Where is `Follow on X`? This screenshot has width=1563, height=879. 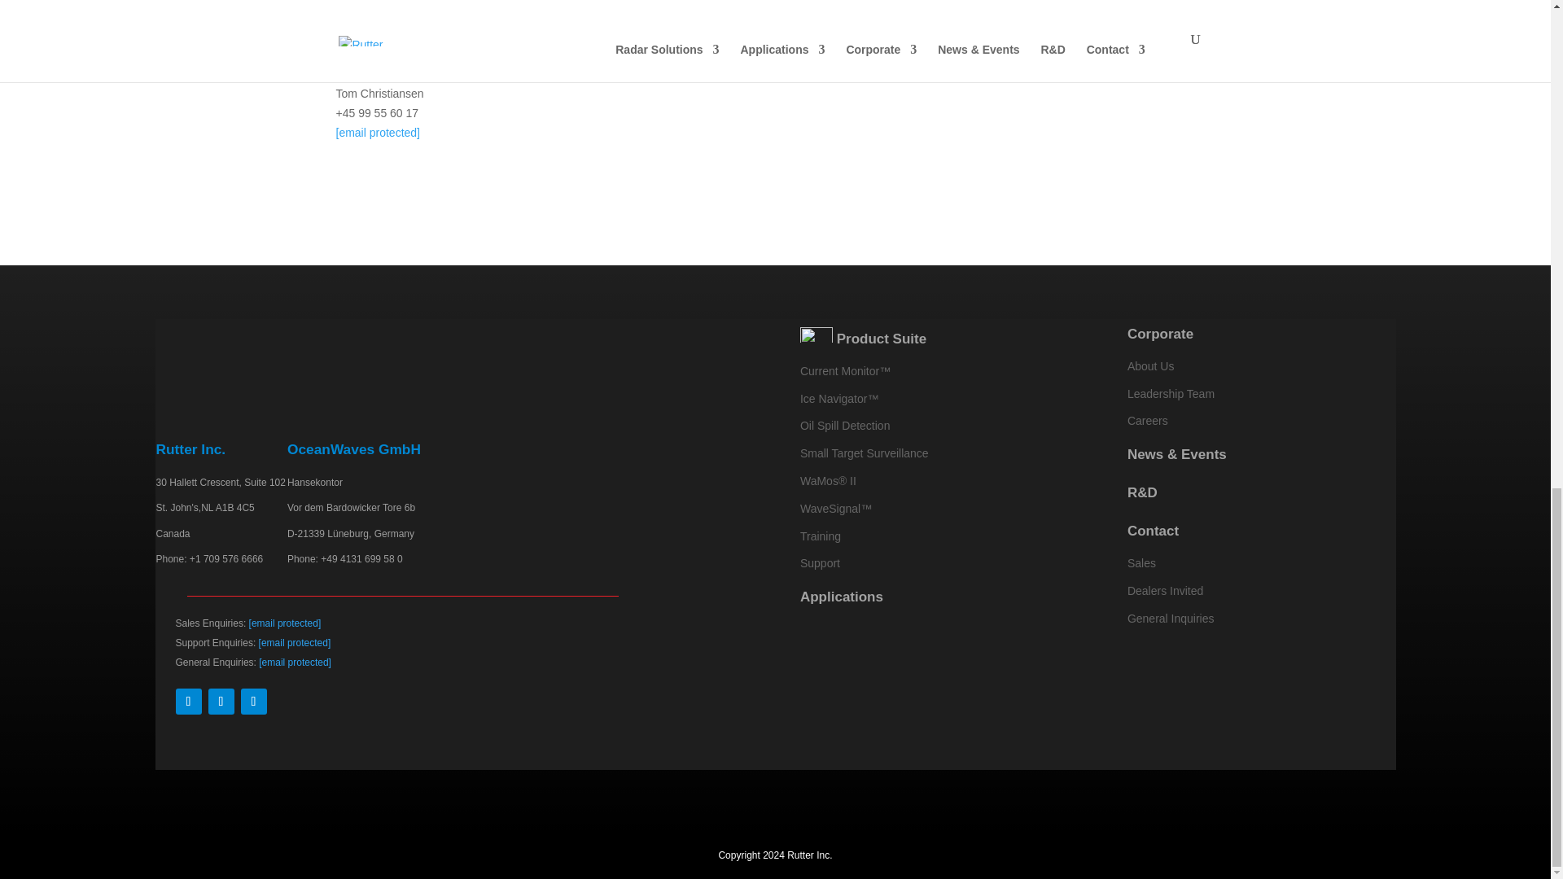 Follow on X is located at coordinates (254, 702).